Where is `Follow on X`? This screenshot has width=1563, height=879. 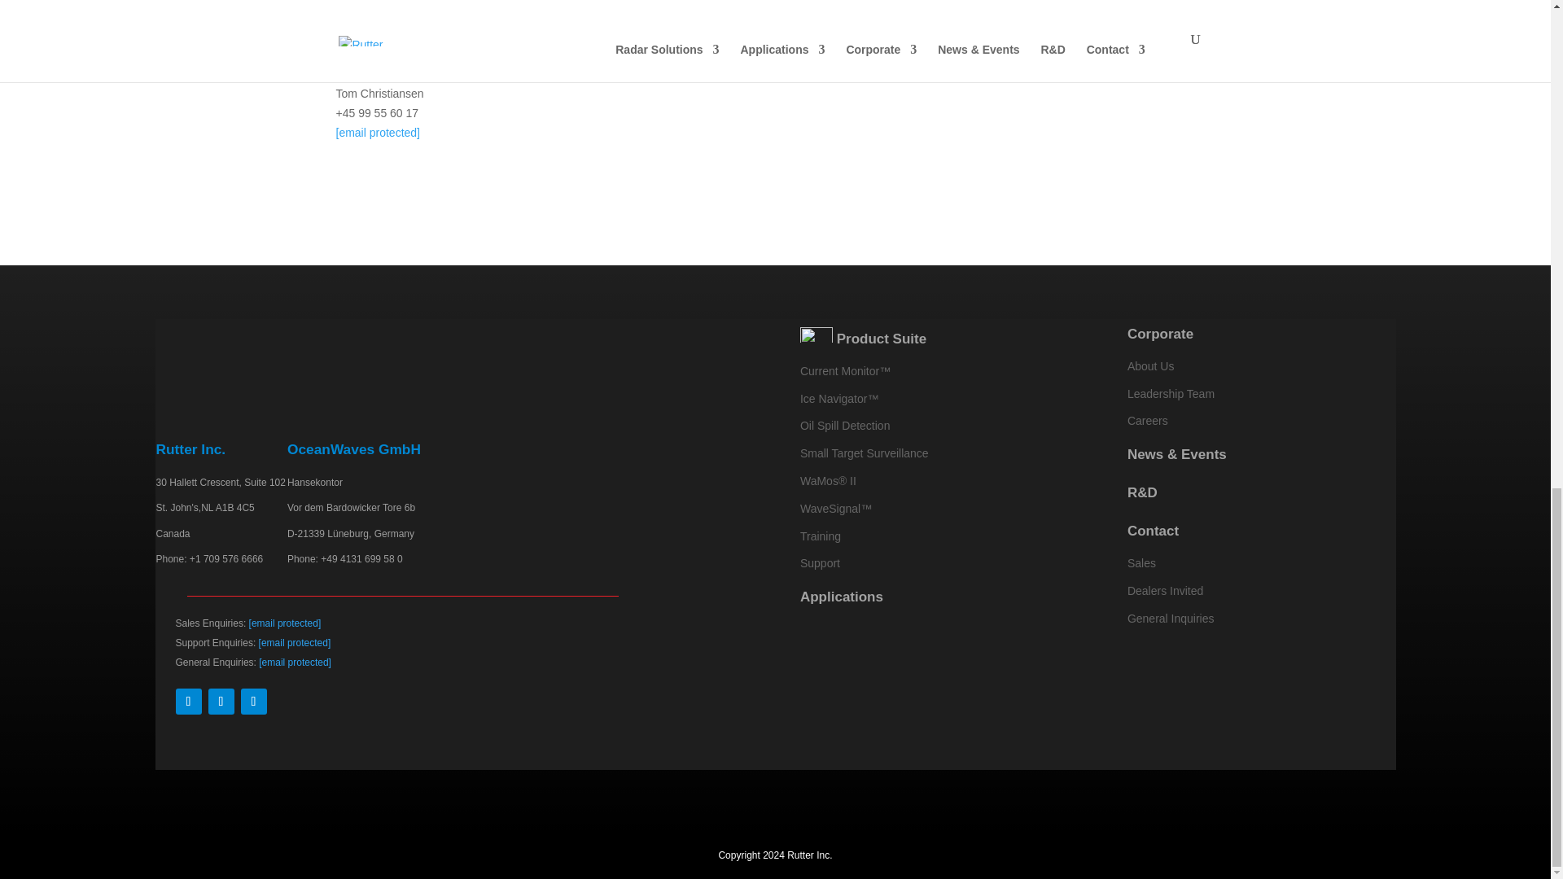 Follow on X is located at coordinates (254, 702).